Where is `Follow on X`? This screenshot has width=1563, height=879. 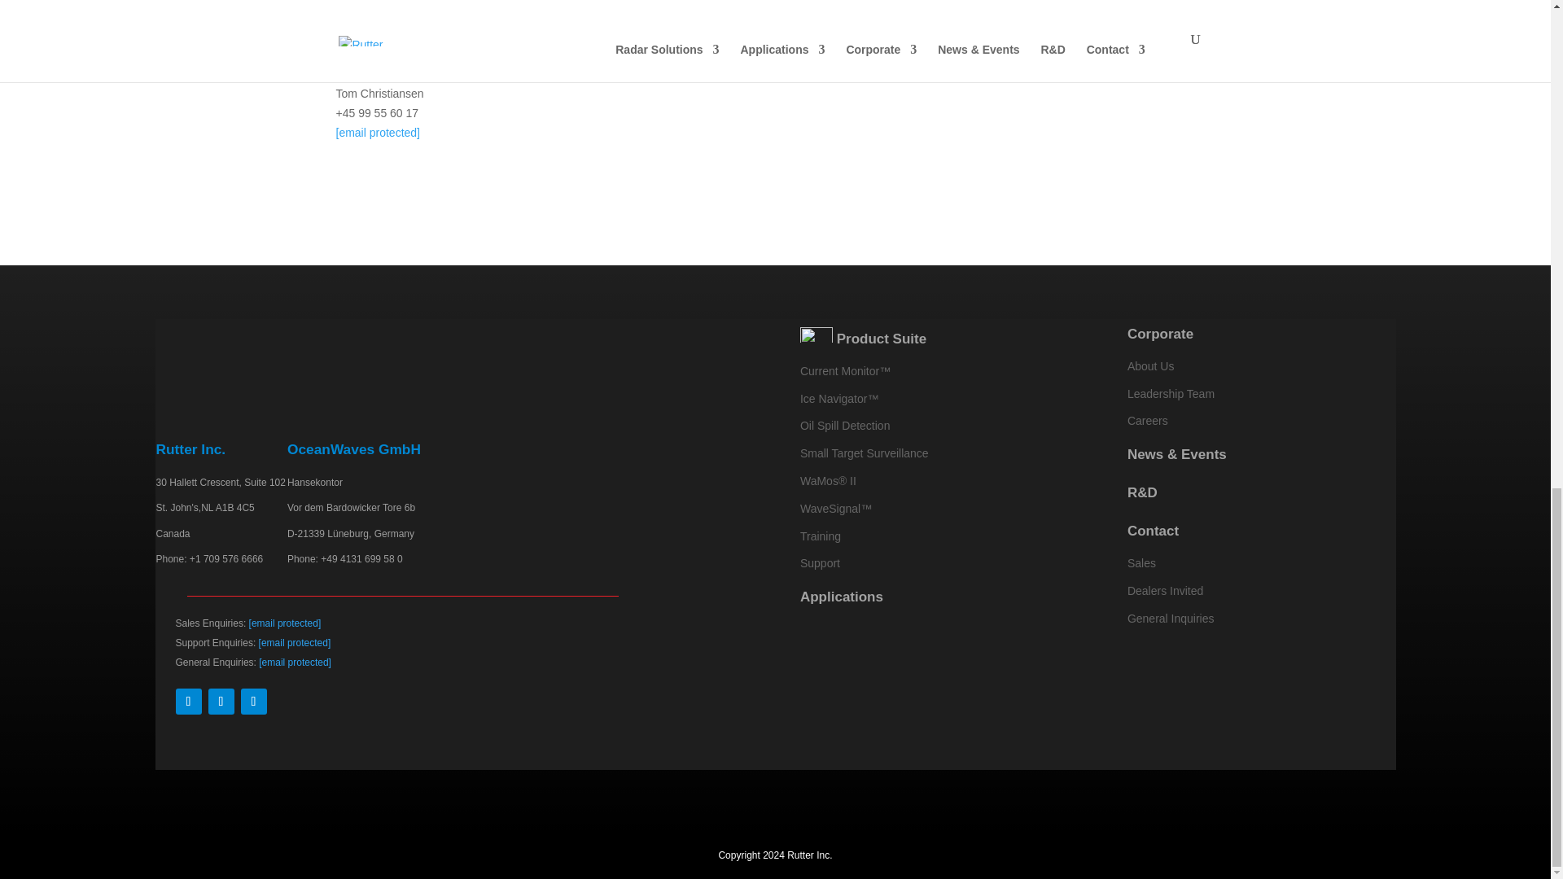 Follow on X is located at coordinates (254, 702).